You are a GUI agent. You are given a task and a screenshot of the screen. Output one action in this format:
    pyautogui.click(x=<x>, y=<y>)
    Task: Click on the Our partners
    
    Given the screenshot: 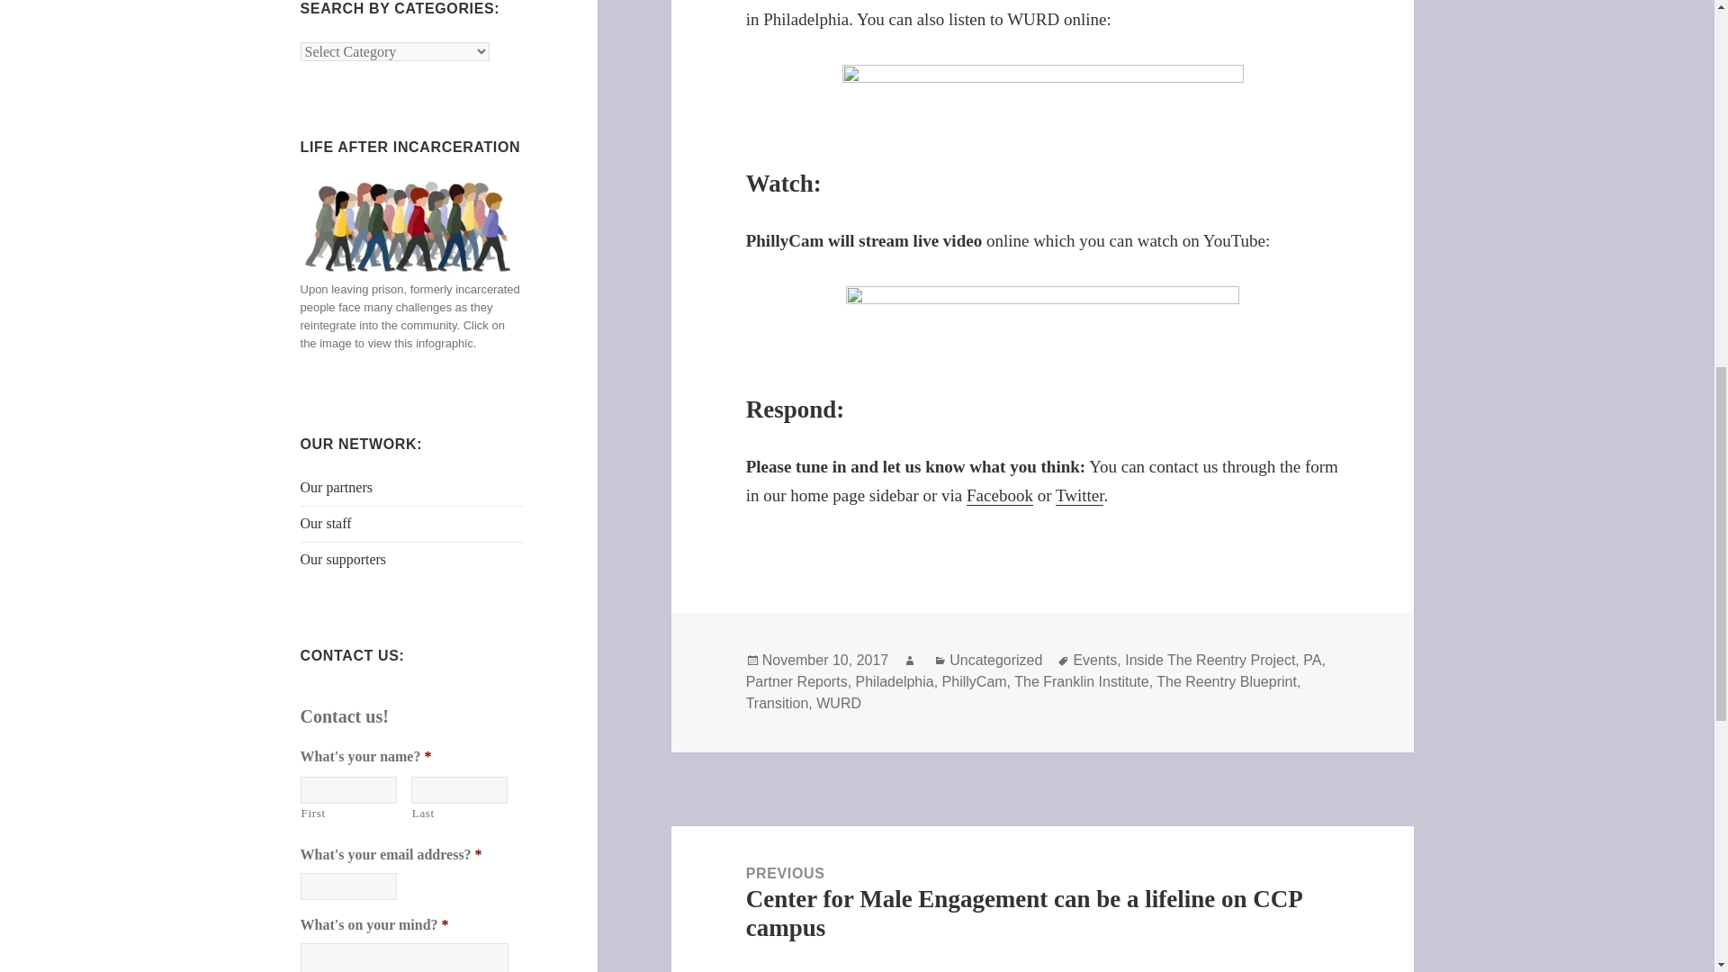 What is the action you would take?
    pyautogui.click(x=337, y=487)
    